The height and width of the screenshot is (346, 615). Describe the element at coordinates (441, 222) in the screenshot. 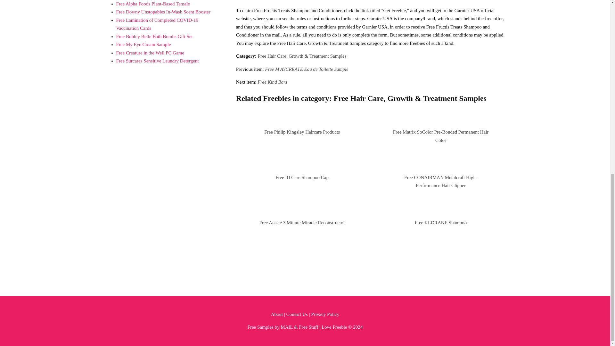

I see `Free KLORANE Shampoo` at that location.